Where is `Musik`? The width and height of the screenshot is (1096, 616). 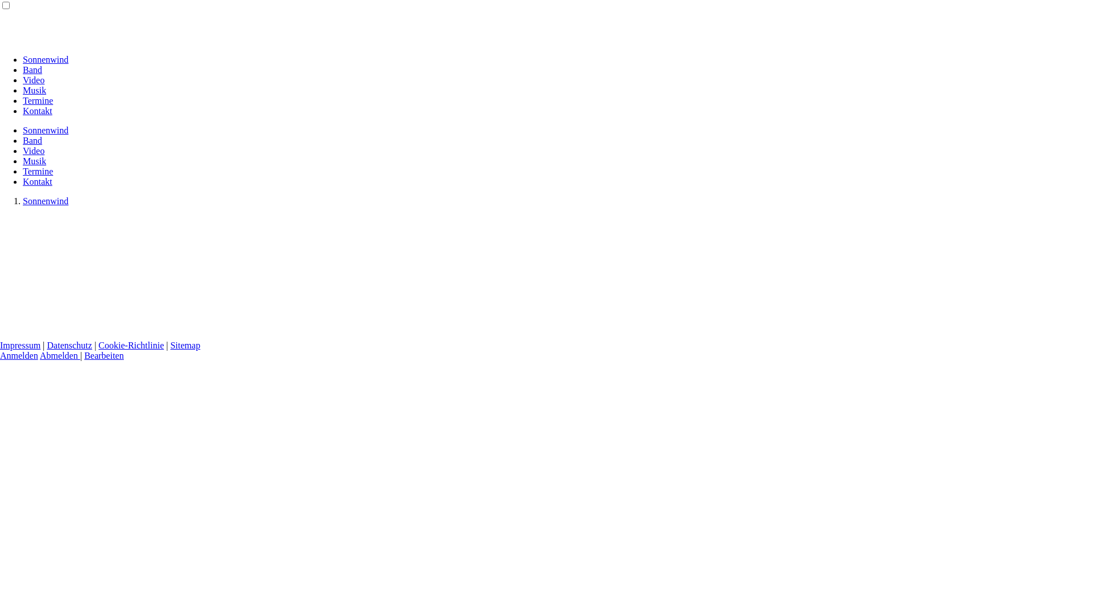
Musik is located at coordinates (34, 90).